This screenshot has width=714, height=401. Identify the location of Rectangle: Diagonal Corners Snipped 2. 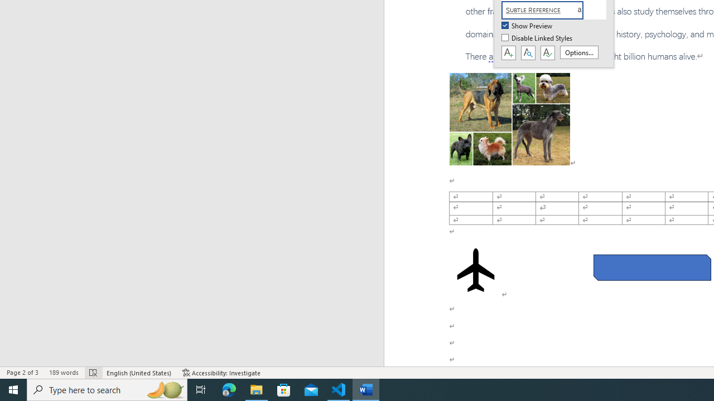
(652, 267).